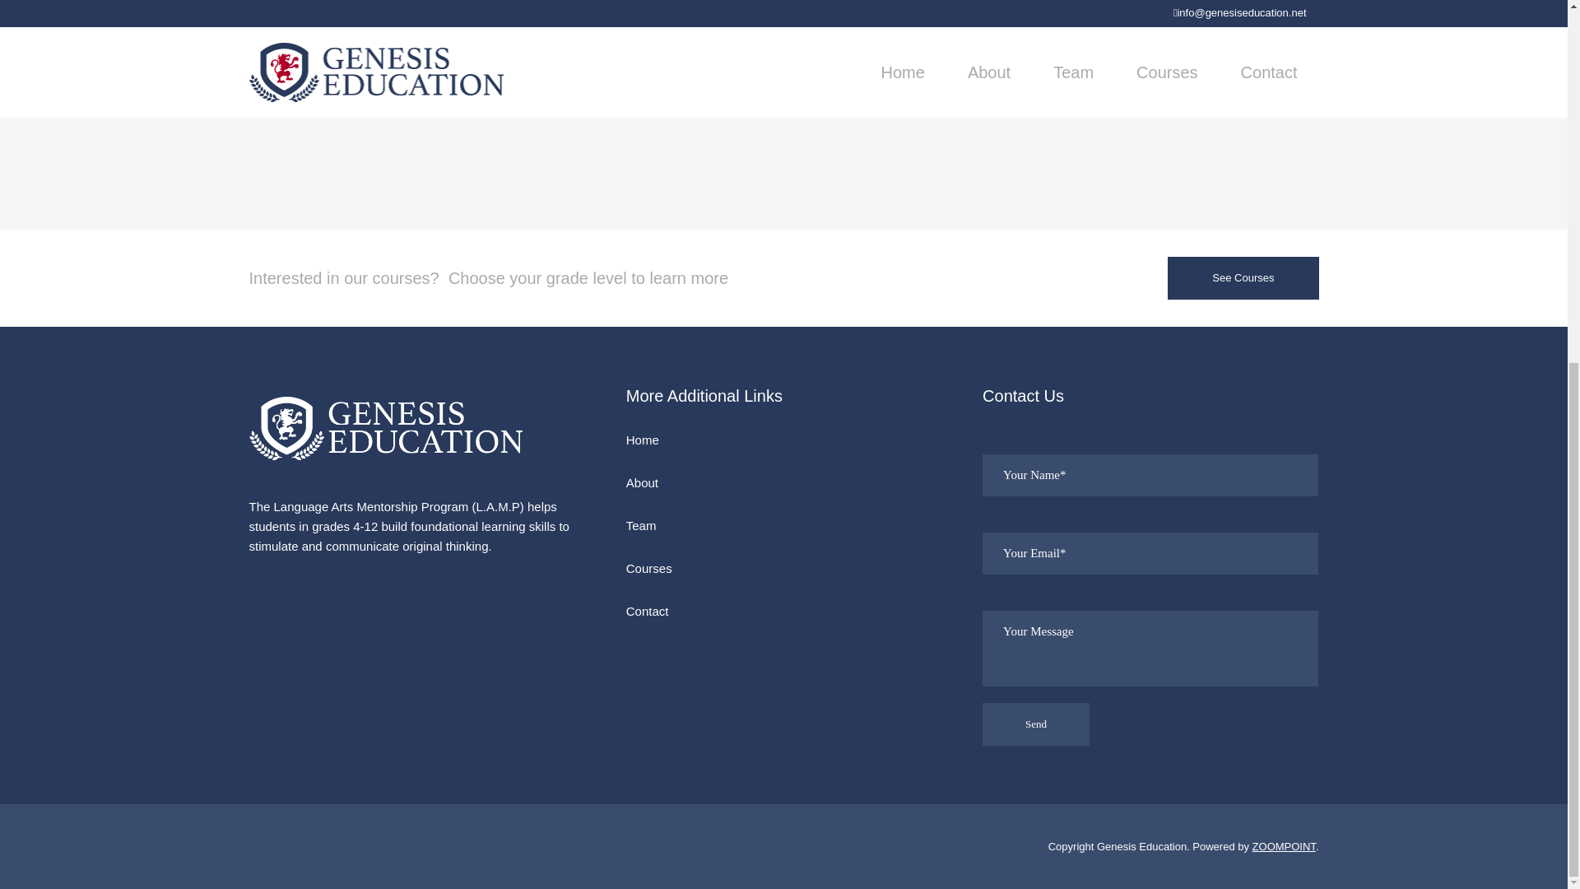 The height and width of the screenshot is (889, 1580). I want to click on ZOOMPOINT, so click(1284, 845).